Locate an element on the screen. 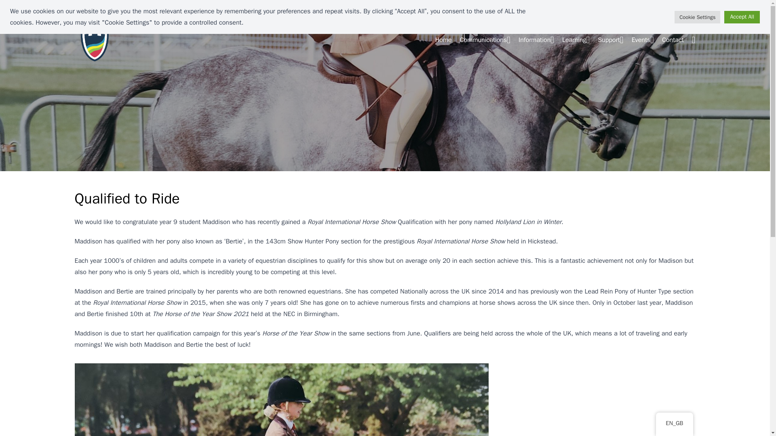 This screenshot has height=436, width=776. Contact is located at coordinates (673, 40).